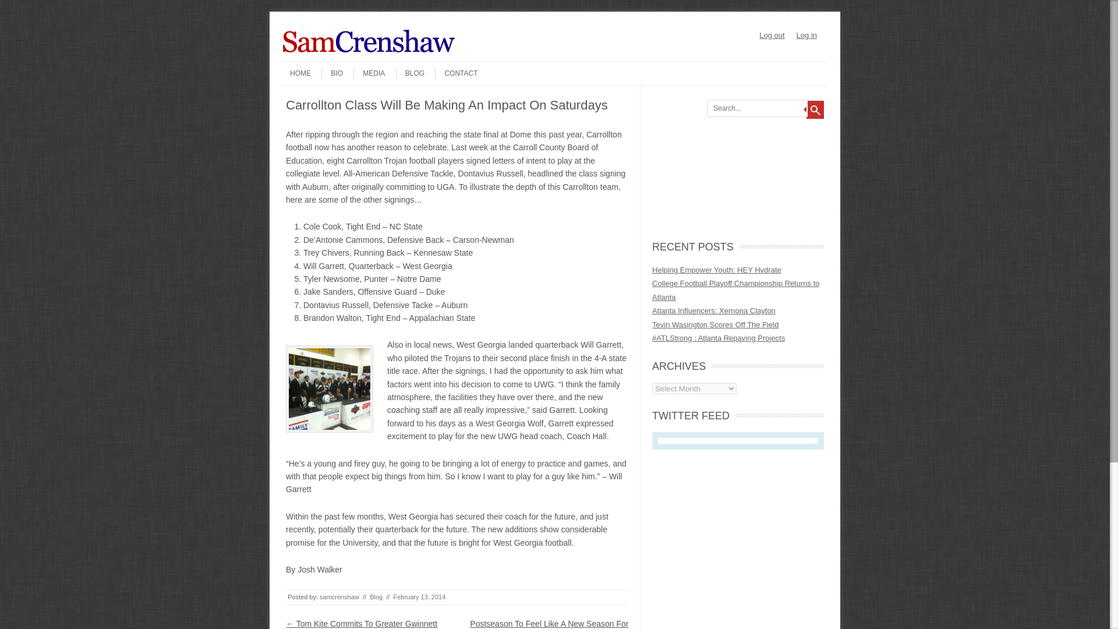 This screenshot has width=1118, height=629. What do you see at coordinates (304, 65) in the screenshot?
I see `Skip to content` at bounding box center [304, 65].